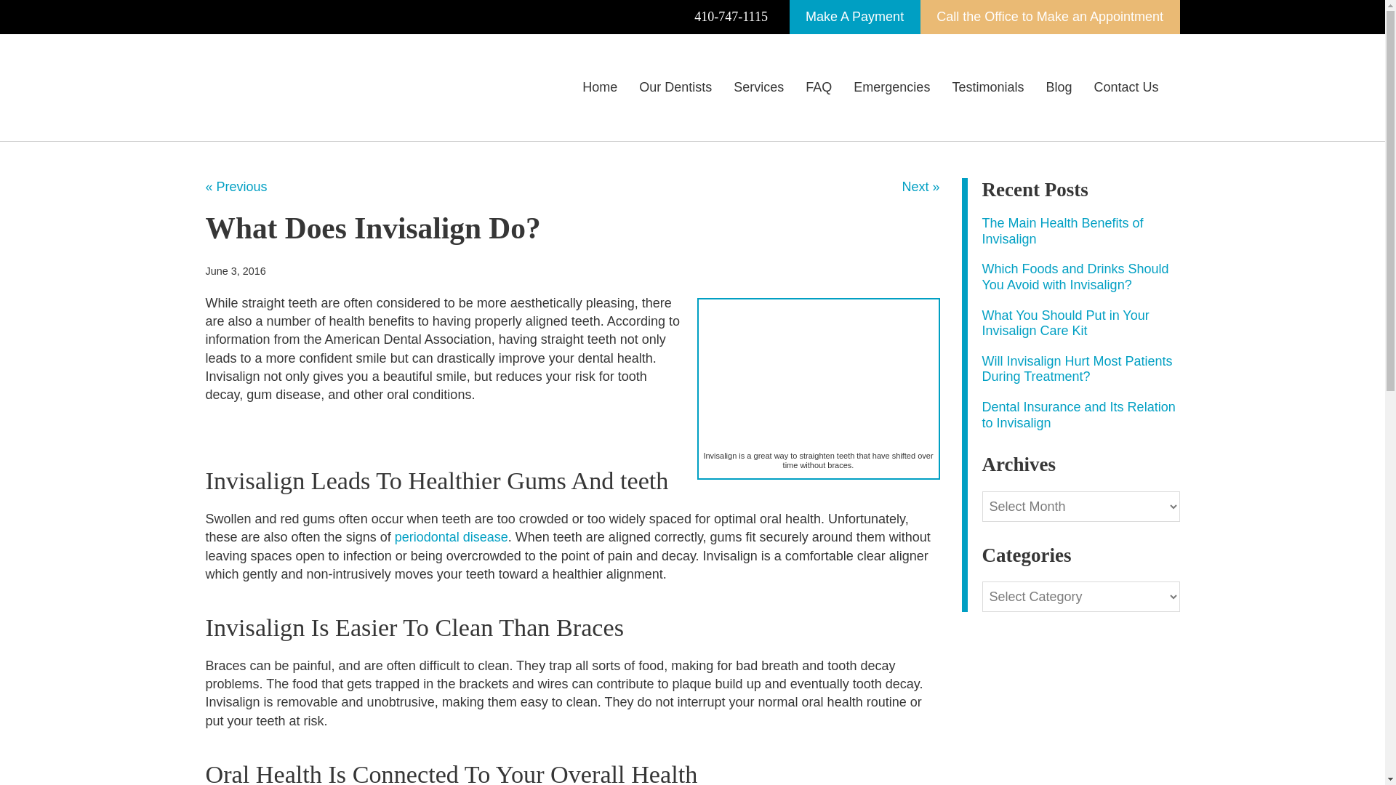 The width and height of the screenshot is (1396, 785). What do you see at coordinates (1075, 276) in the screenshot?
I see `Which Foods and Drinks Should You Avoid with Invisalign?` at bounding box center [1075, 276].